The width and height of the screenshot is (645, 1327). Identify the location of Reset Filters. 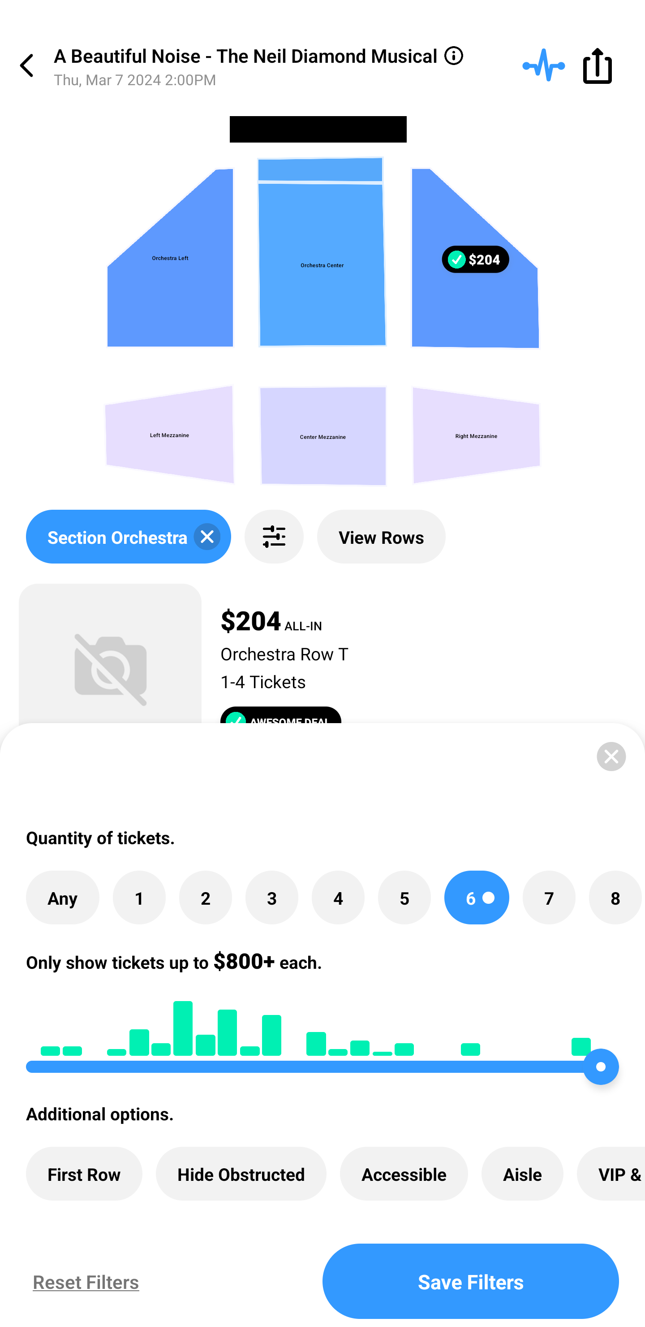
(82, 1281).